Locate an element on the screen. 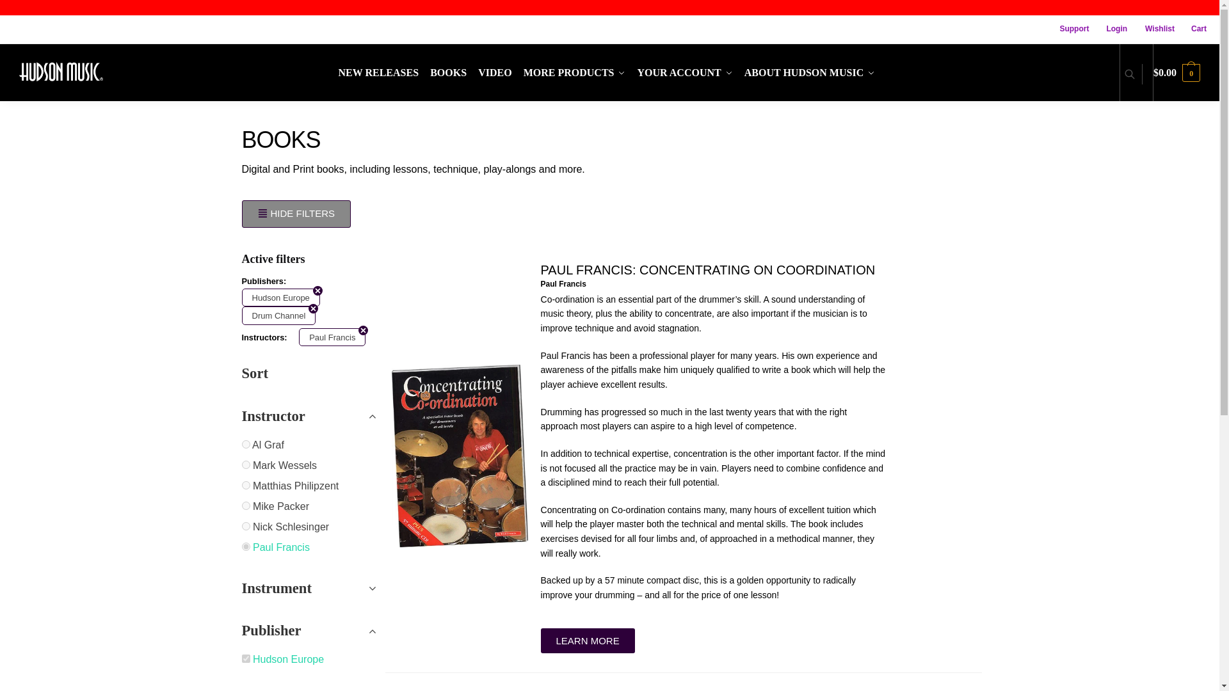 This screenshot has width=1229, height=691. View your shopping cart is located at coordinates (1177, 73).